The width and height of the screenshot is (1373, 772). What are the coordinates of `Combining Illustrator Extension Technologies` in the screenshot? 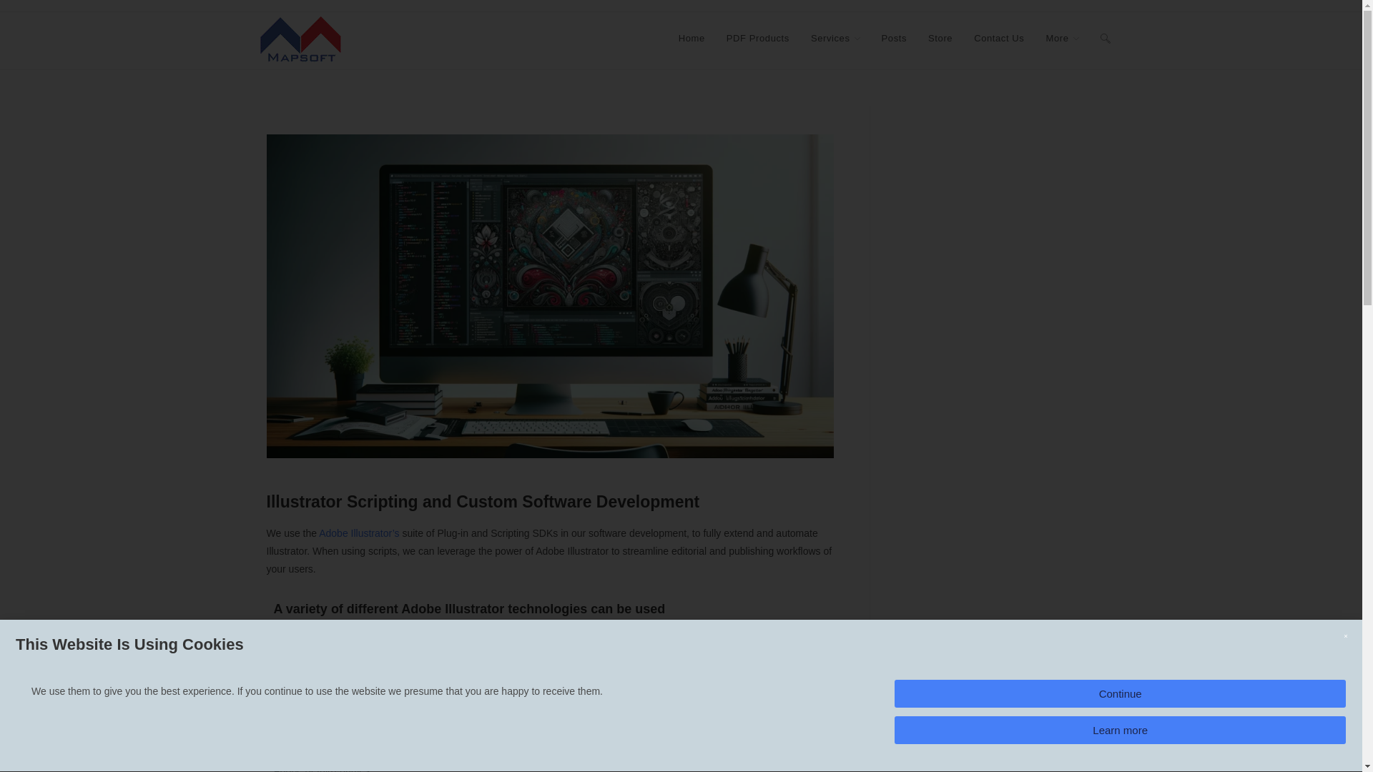 It's located at (302, 673).